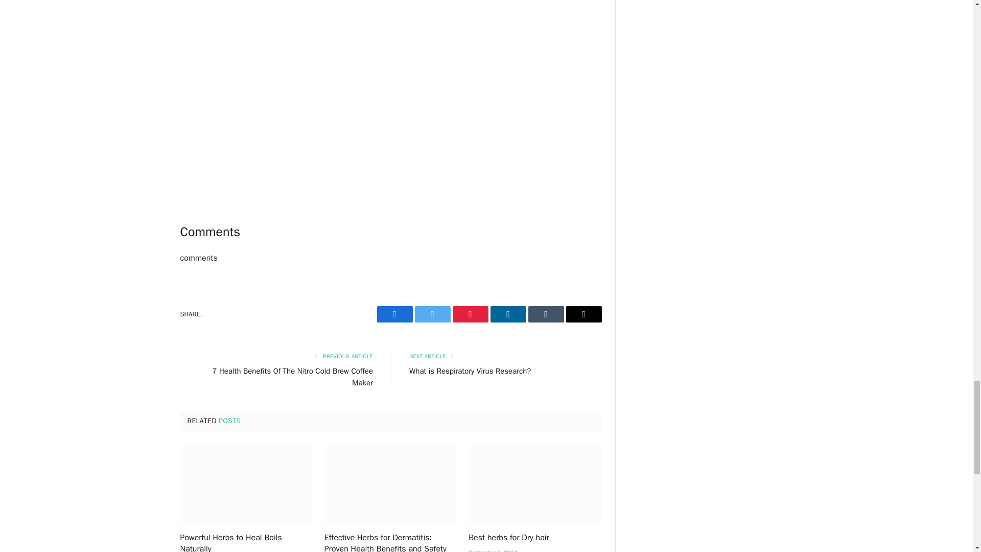 Image resolution: width=981 pixels, height=552 pixels. Describe the element at coordinates (432, 314) in the screenshot. I see `Twitter` at that location.